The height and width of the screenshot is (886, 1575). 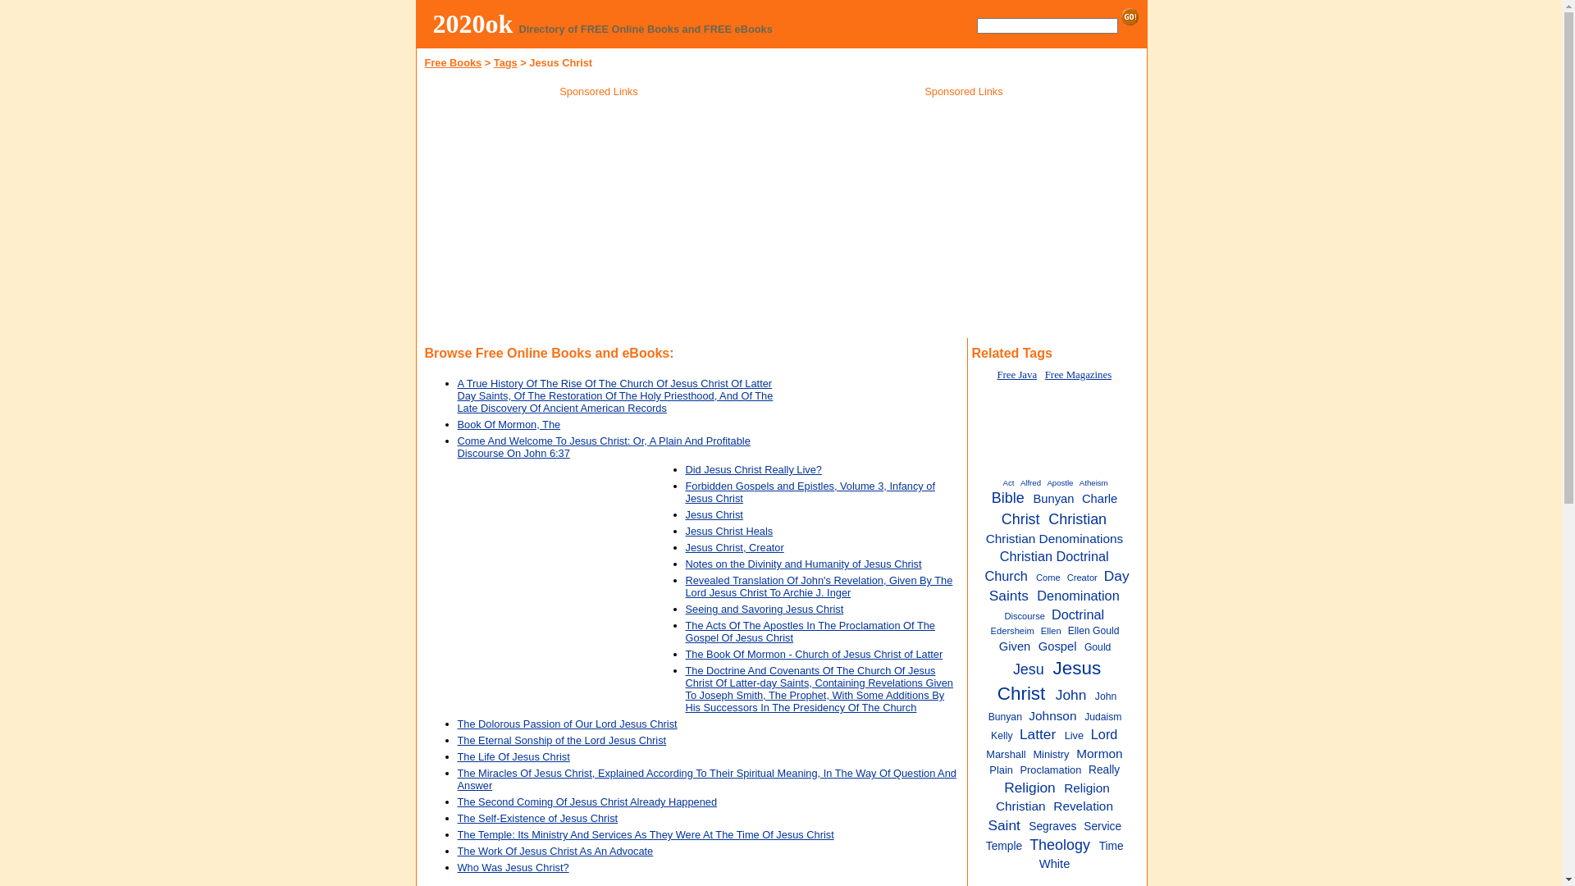 I want to click on John, so click(x=1074, y=695).